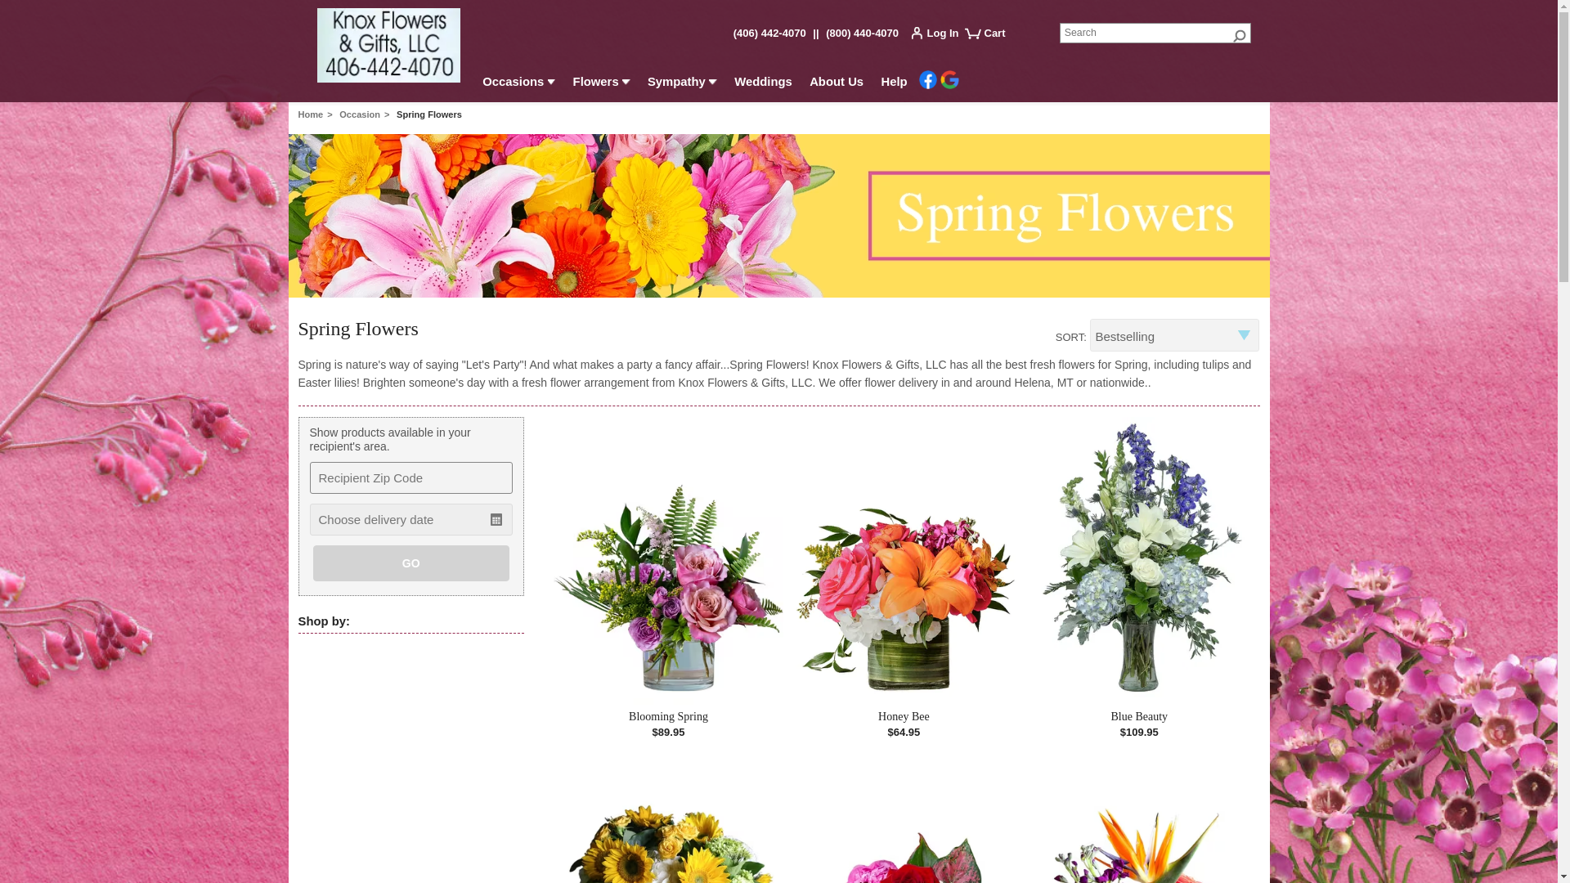  Describe the element at coordinates (1174, 334) in the screenshot. I see `Sort By` at that location.